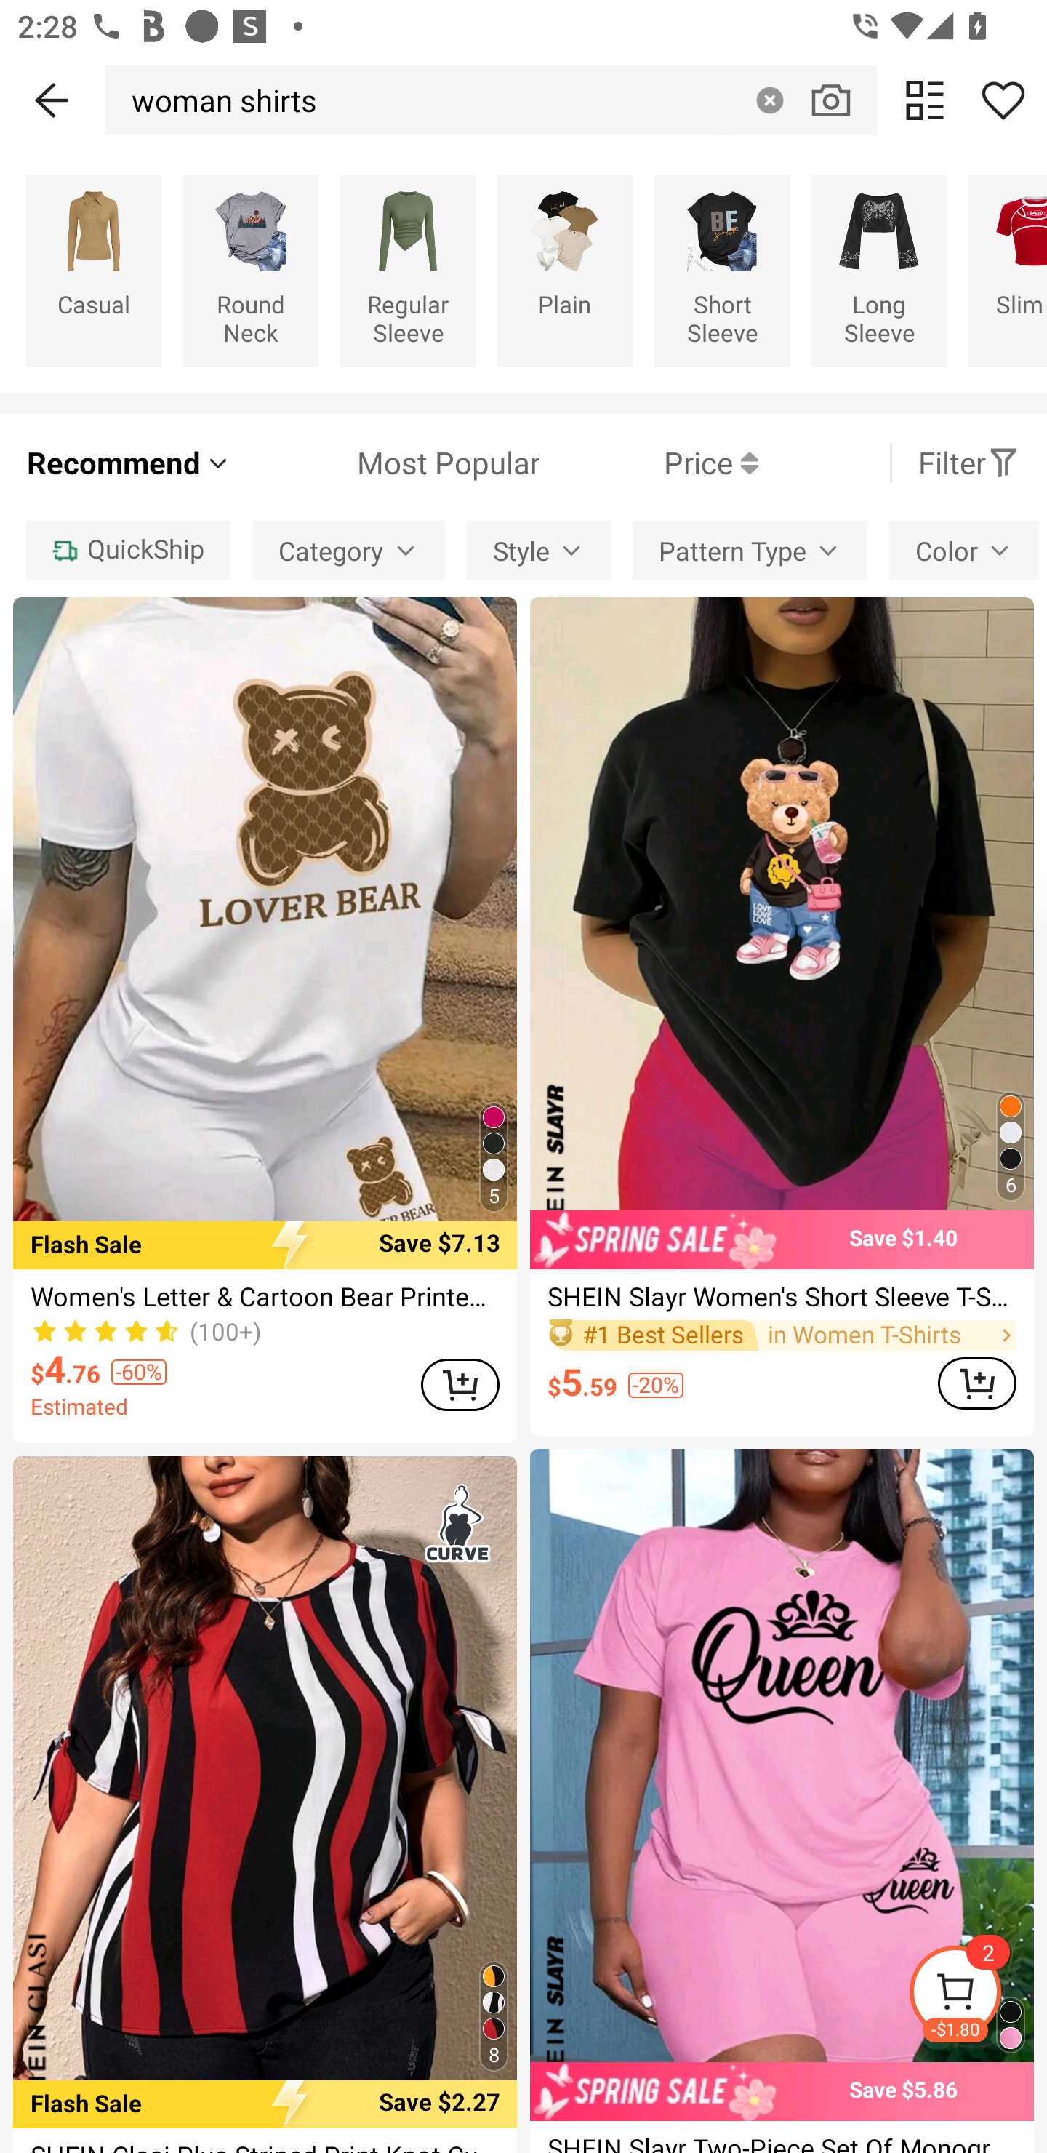 This screenshot has height=2153, width=1047. Describe the element at coordinates (250, 270) in the screenshot. I see `Round Neck` at that location.